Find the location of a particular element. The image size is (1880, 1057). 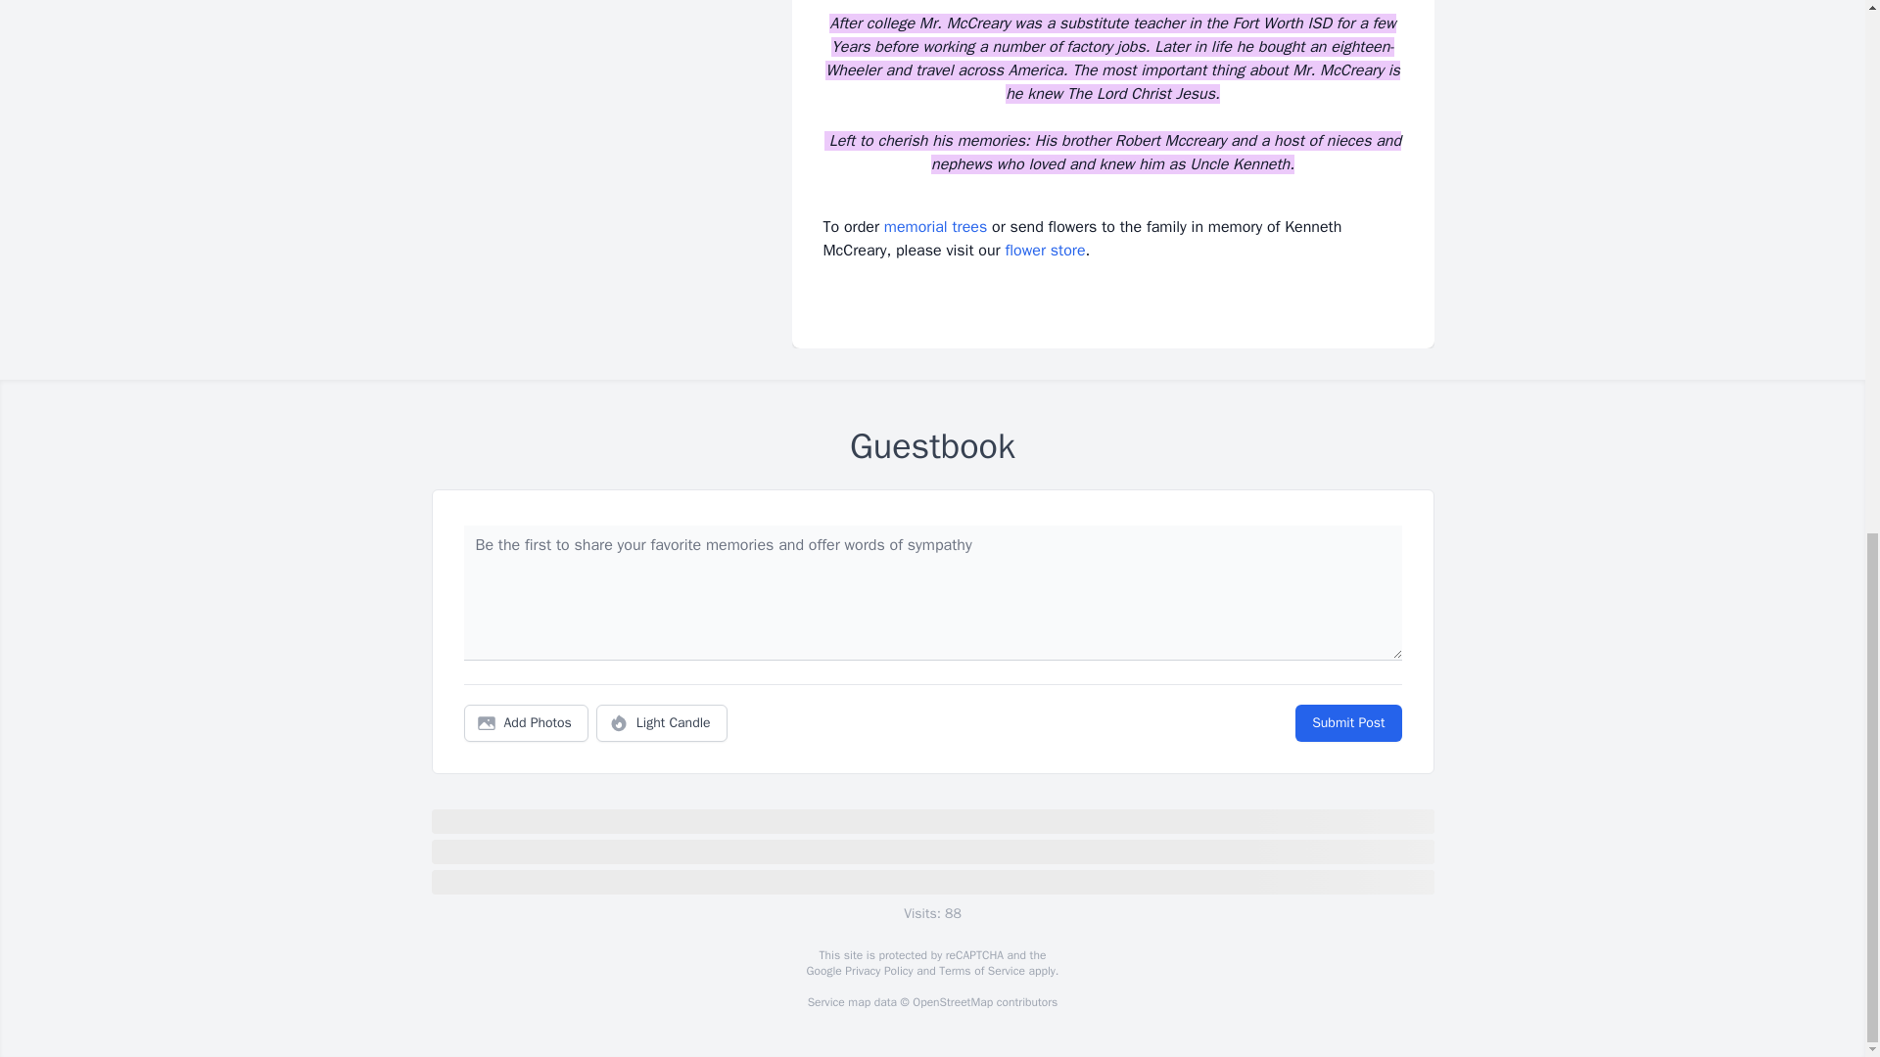

Privacy Policy is located at coordinates (877, 971).